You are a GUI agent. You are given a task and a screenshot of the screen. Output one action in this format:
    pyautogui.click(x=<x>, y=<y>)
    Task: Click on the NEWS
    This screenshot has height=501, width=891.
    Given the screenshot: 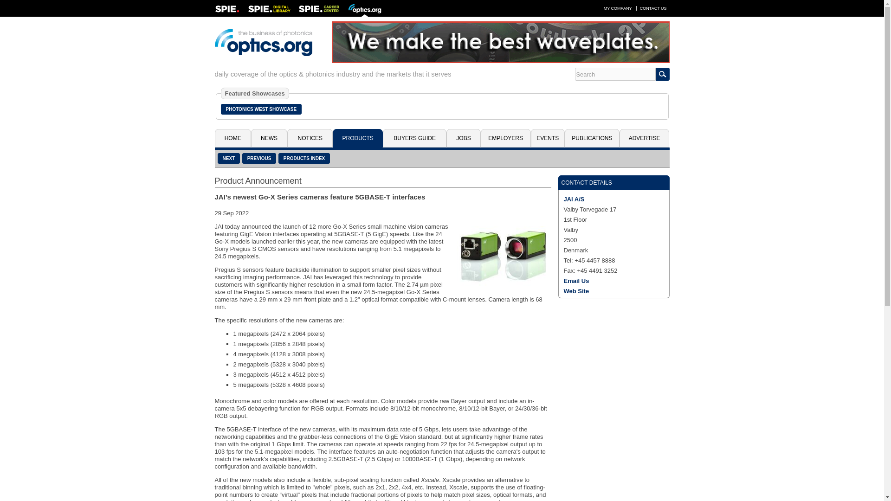 What is the action you would take?
    pyautogui.click(x=269, y=138)
    